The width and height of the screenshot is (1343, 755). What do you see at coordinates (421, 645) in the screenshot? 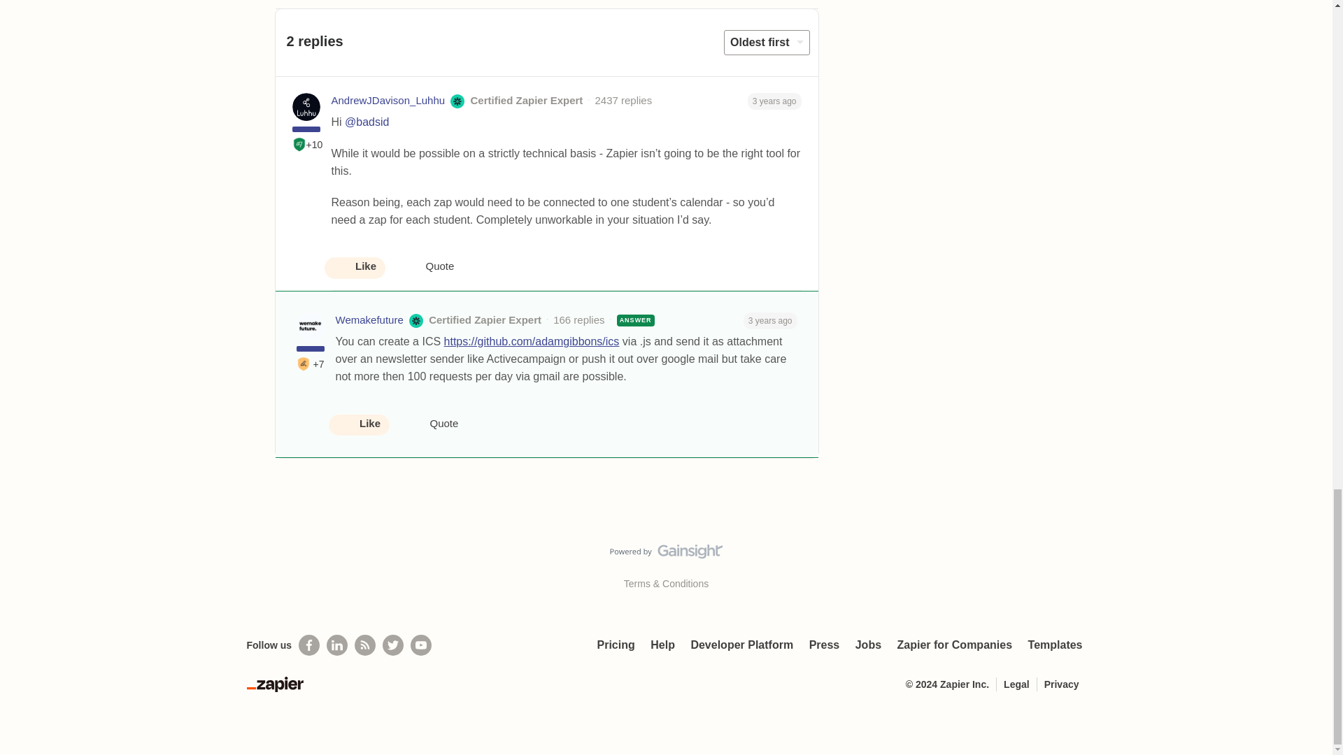
I see `See helpful Zapier videos on Youtube` at bounding box center [421, 645].